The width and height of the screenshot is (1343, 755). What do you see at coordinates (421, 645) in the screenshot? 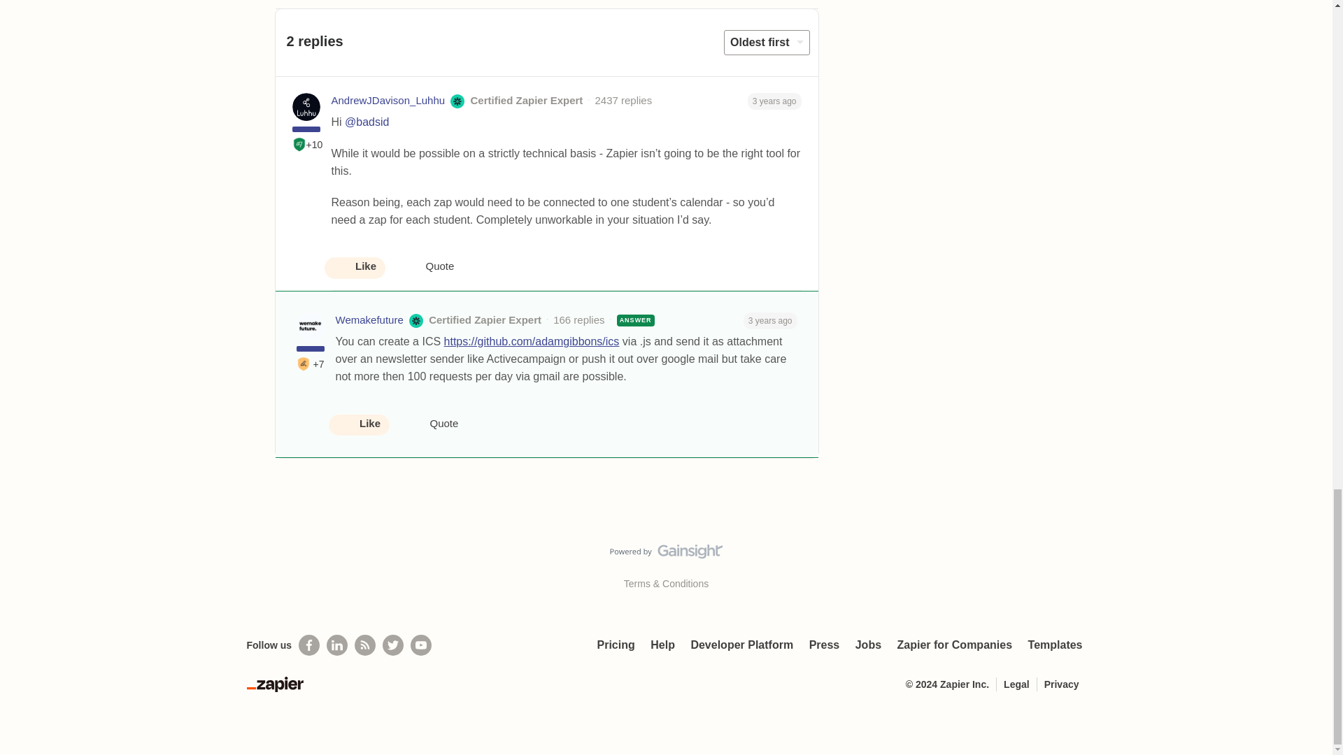
I see `See helpful Zapier videos on Youtube` at bounding box center [421, 645].